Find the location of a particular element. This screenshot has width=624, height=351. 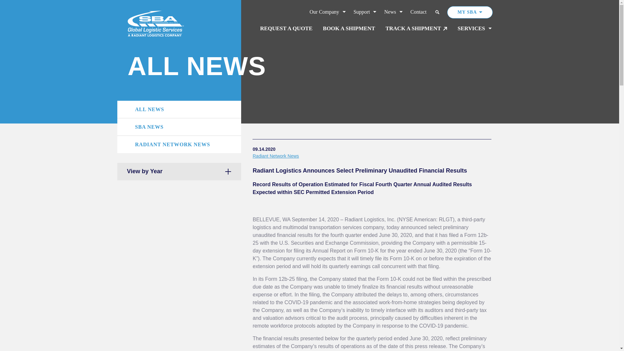

MY SBA is located at coordinates (470, 12).